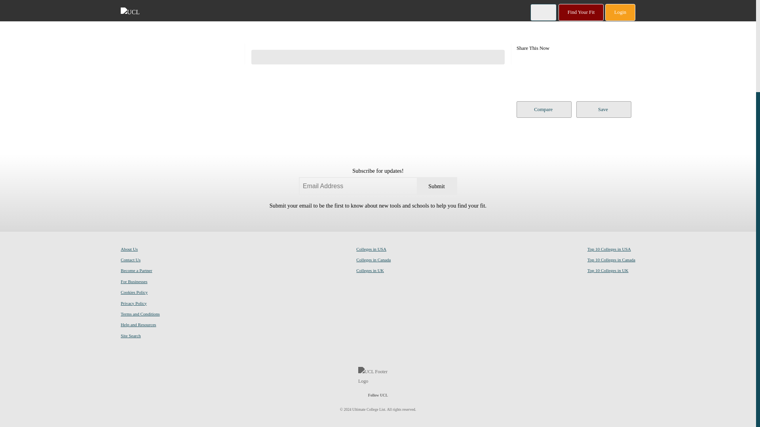 This screenshot has height=427, width=760. I want to click on Colleges in UK, so click(370, 270).